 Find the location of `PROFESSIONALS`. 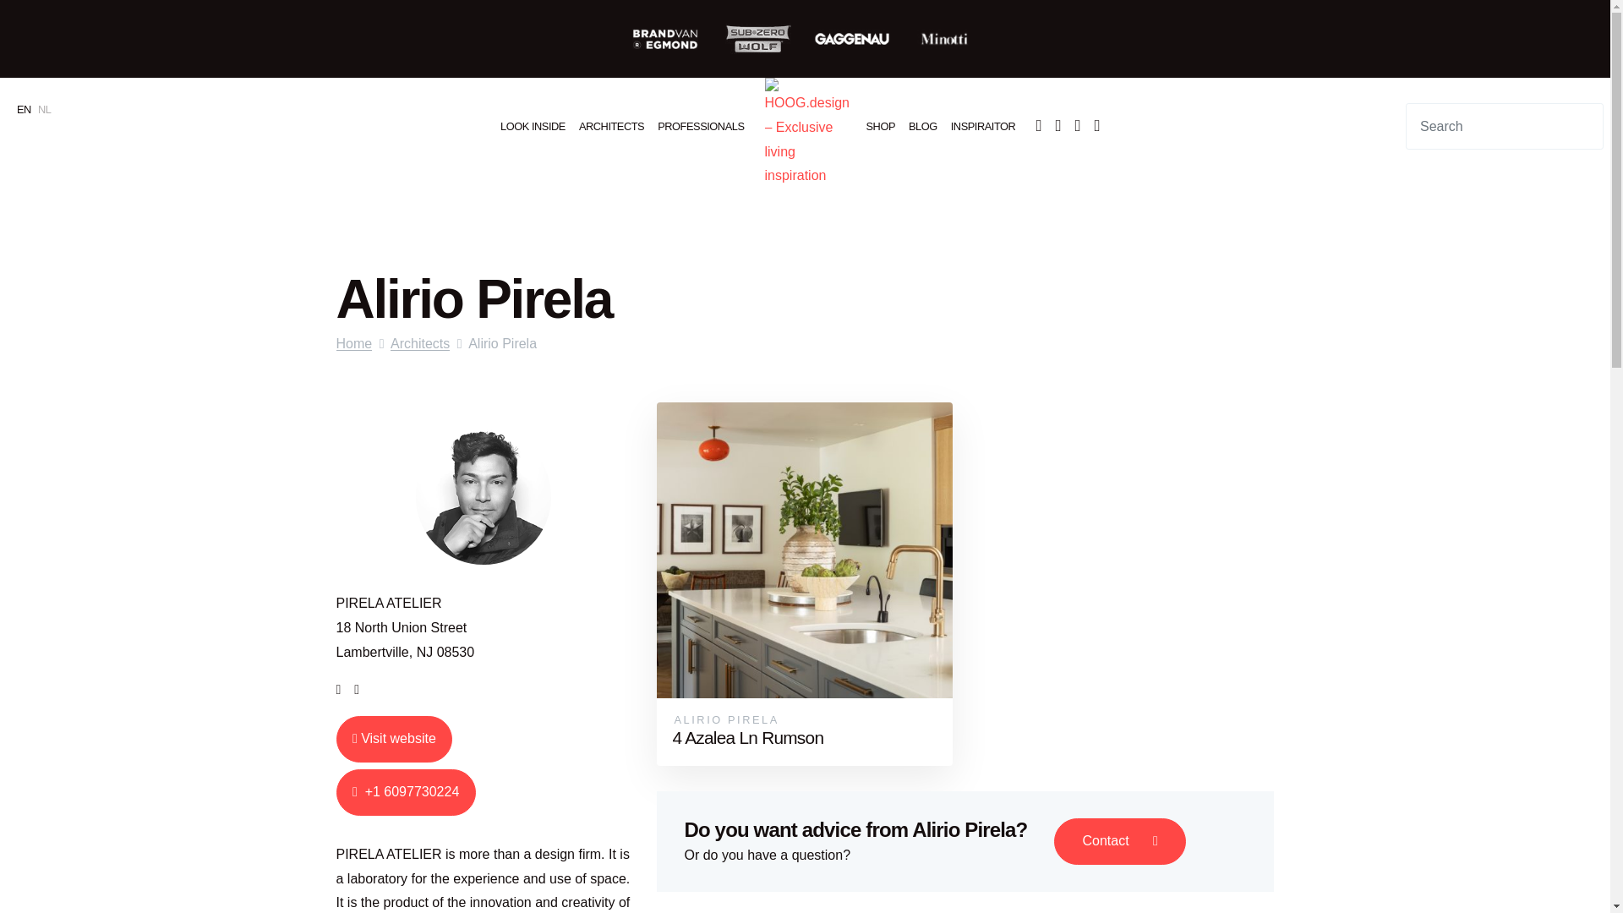

PROFESSIONALS is located at coordinates (700, 125).